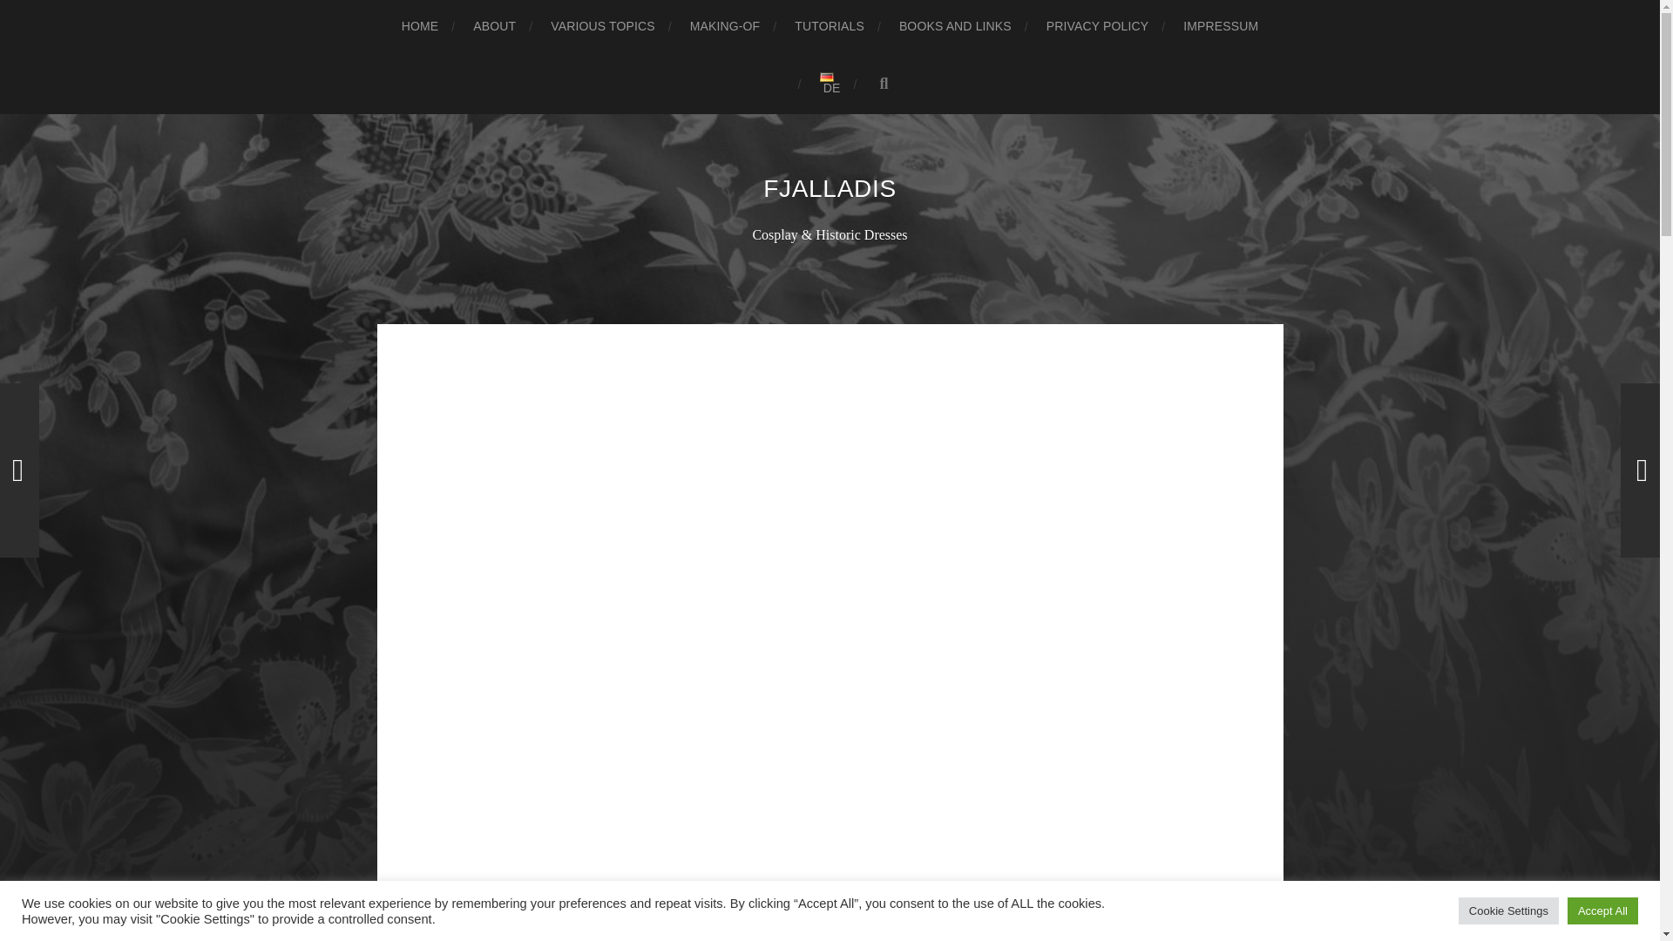 The width and height of the screenshot is (1673, 941). Describe the element at coordinates (725, 26) in the screenshot. I see `MAKING-OF` at that location.